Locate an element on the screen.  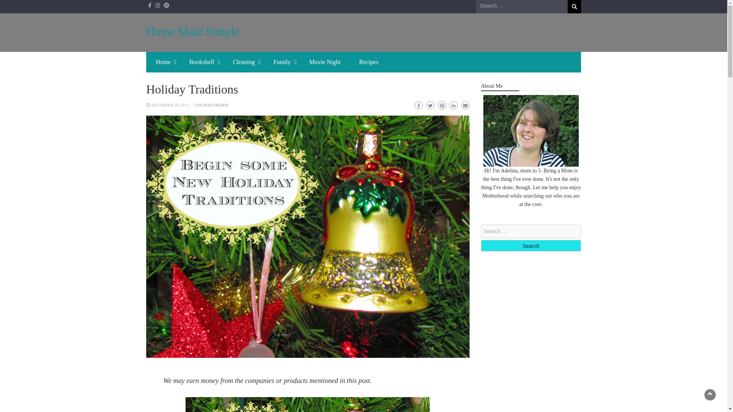
Search is located at coordinates (531, 245).